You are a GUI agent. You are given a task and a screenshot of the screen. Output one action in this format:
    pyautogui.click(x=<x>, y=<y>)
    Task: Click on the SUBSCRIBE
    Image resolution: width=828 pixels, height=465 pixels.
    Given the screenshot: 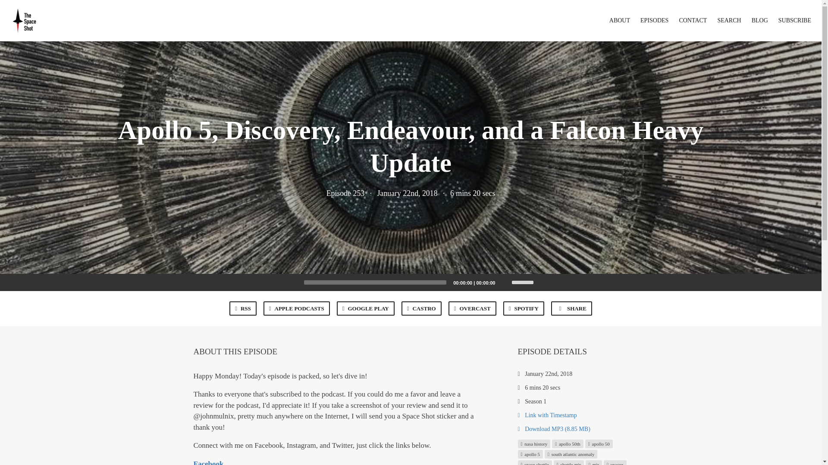 What is the action you would take?
    pyautogui.click(x=794, y=20)
    